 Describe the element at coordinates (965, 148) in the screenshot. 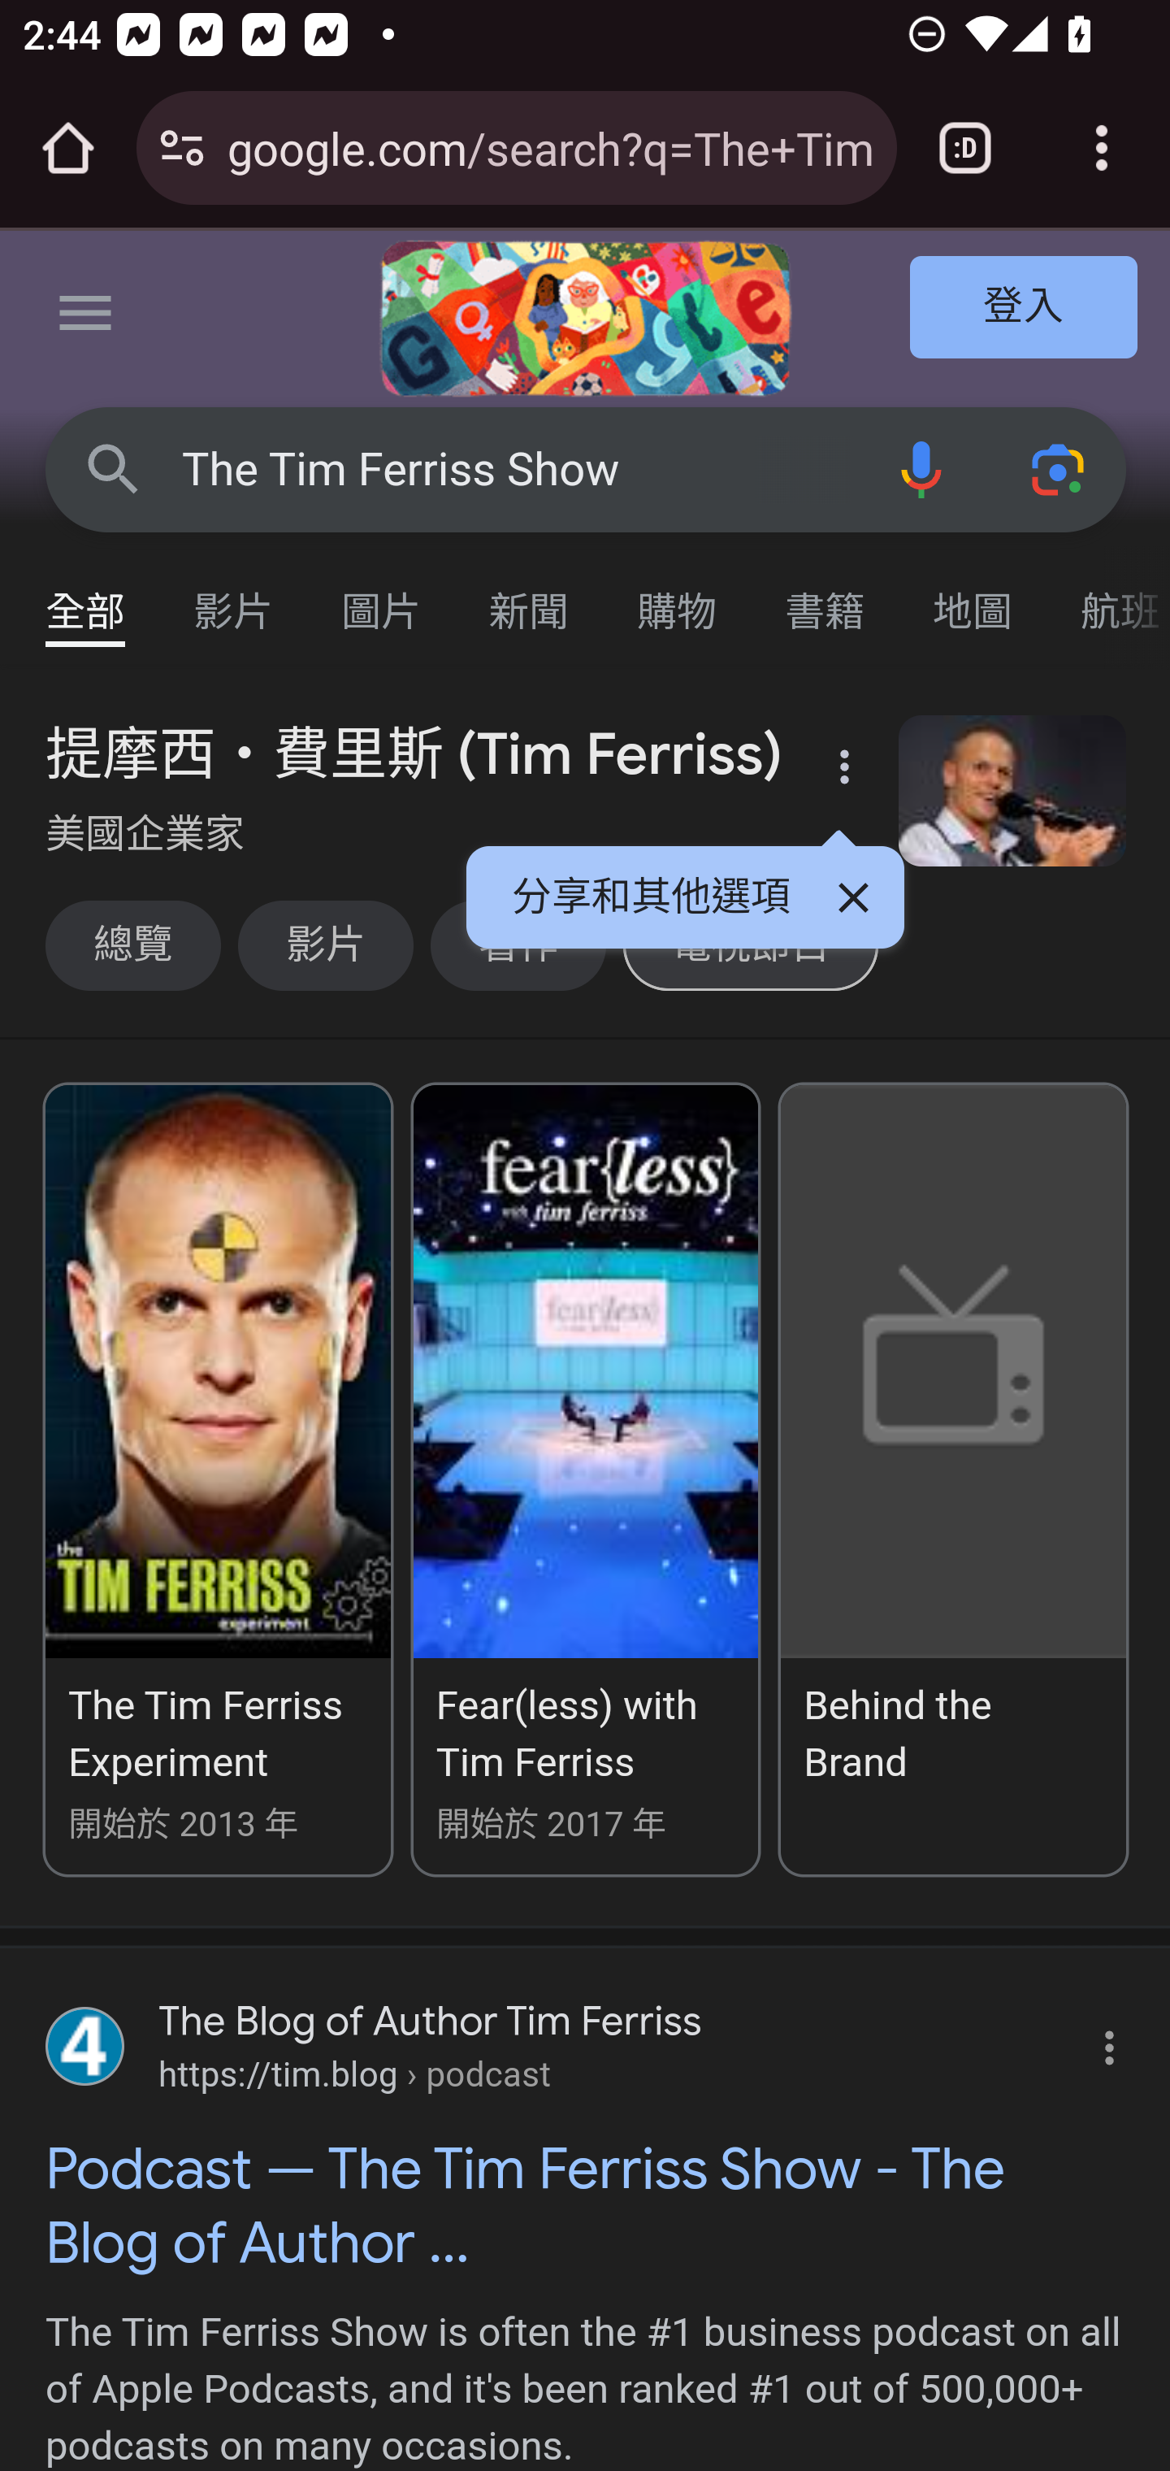

I see `Switch or close tabs` at that location.